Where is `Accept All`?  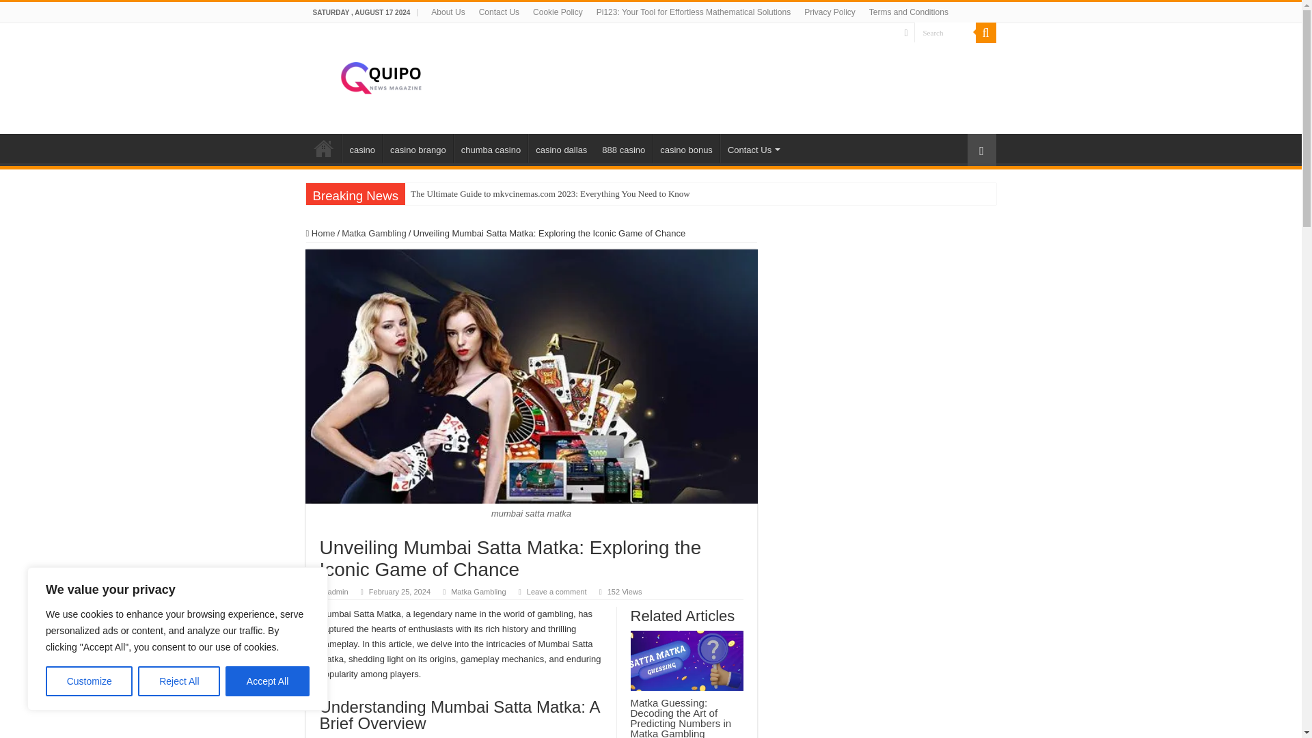 Accept All is located at coordinates (268, 681).